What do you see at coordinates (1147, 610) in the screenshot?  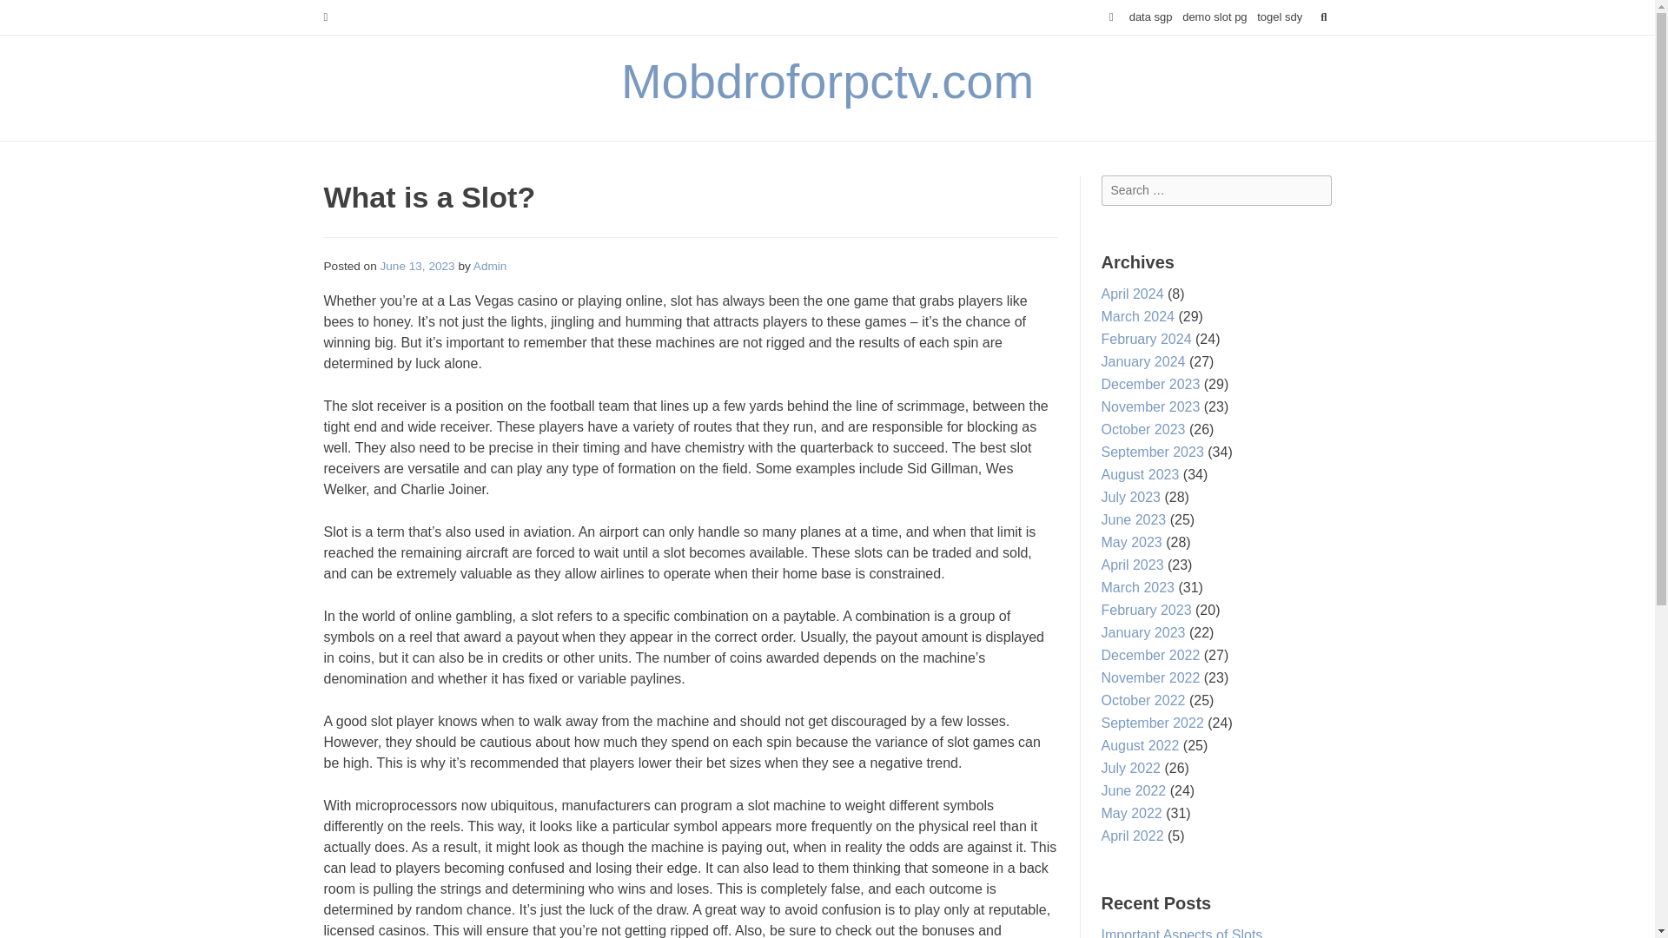 I see `February 2023` at bounding box center [1147, 610].